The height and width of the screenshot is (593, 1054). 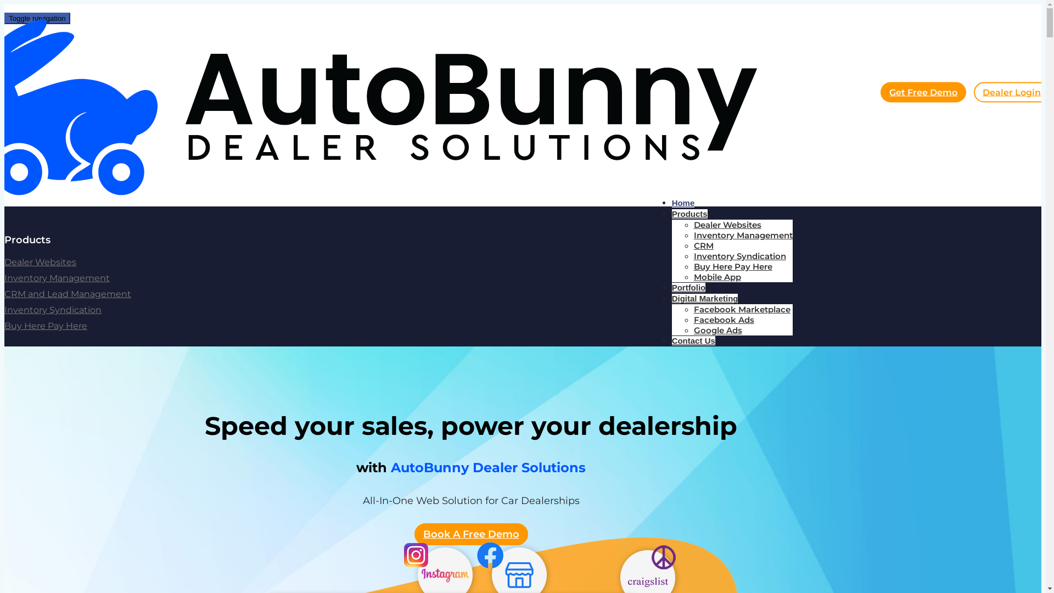 I want to click on CRM and Lead Management, so click(x=68, y=294).